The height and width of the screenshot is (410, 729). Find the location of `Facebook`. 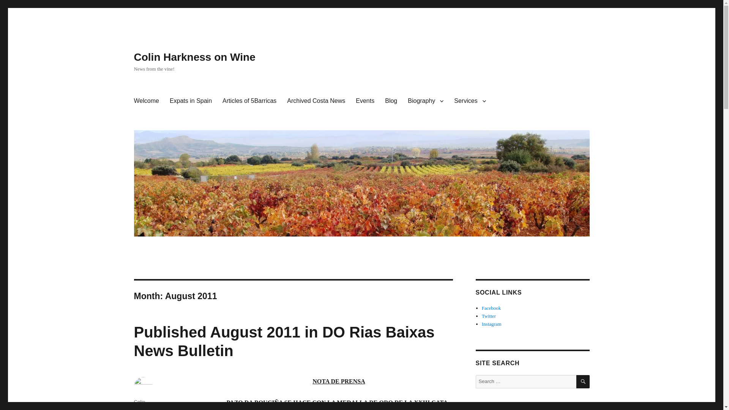

Facebook is located at coordinates (491, 307).